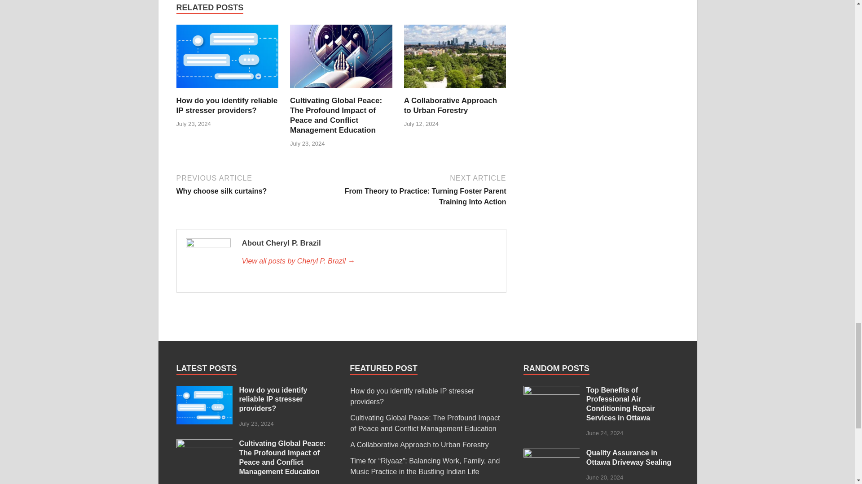  What do you see at coordinates (451, 105) in the screenshot?
I see `A Collaborative Approach to Urban Forestry` at bounding box center [451, 105].